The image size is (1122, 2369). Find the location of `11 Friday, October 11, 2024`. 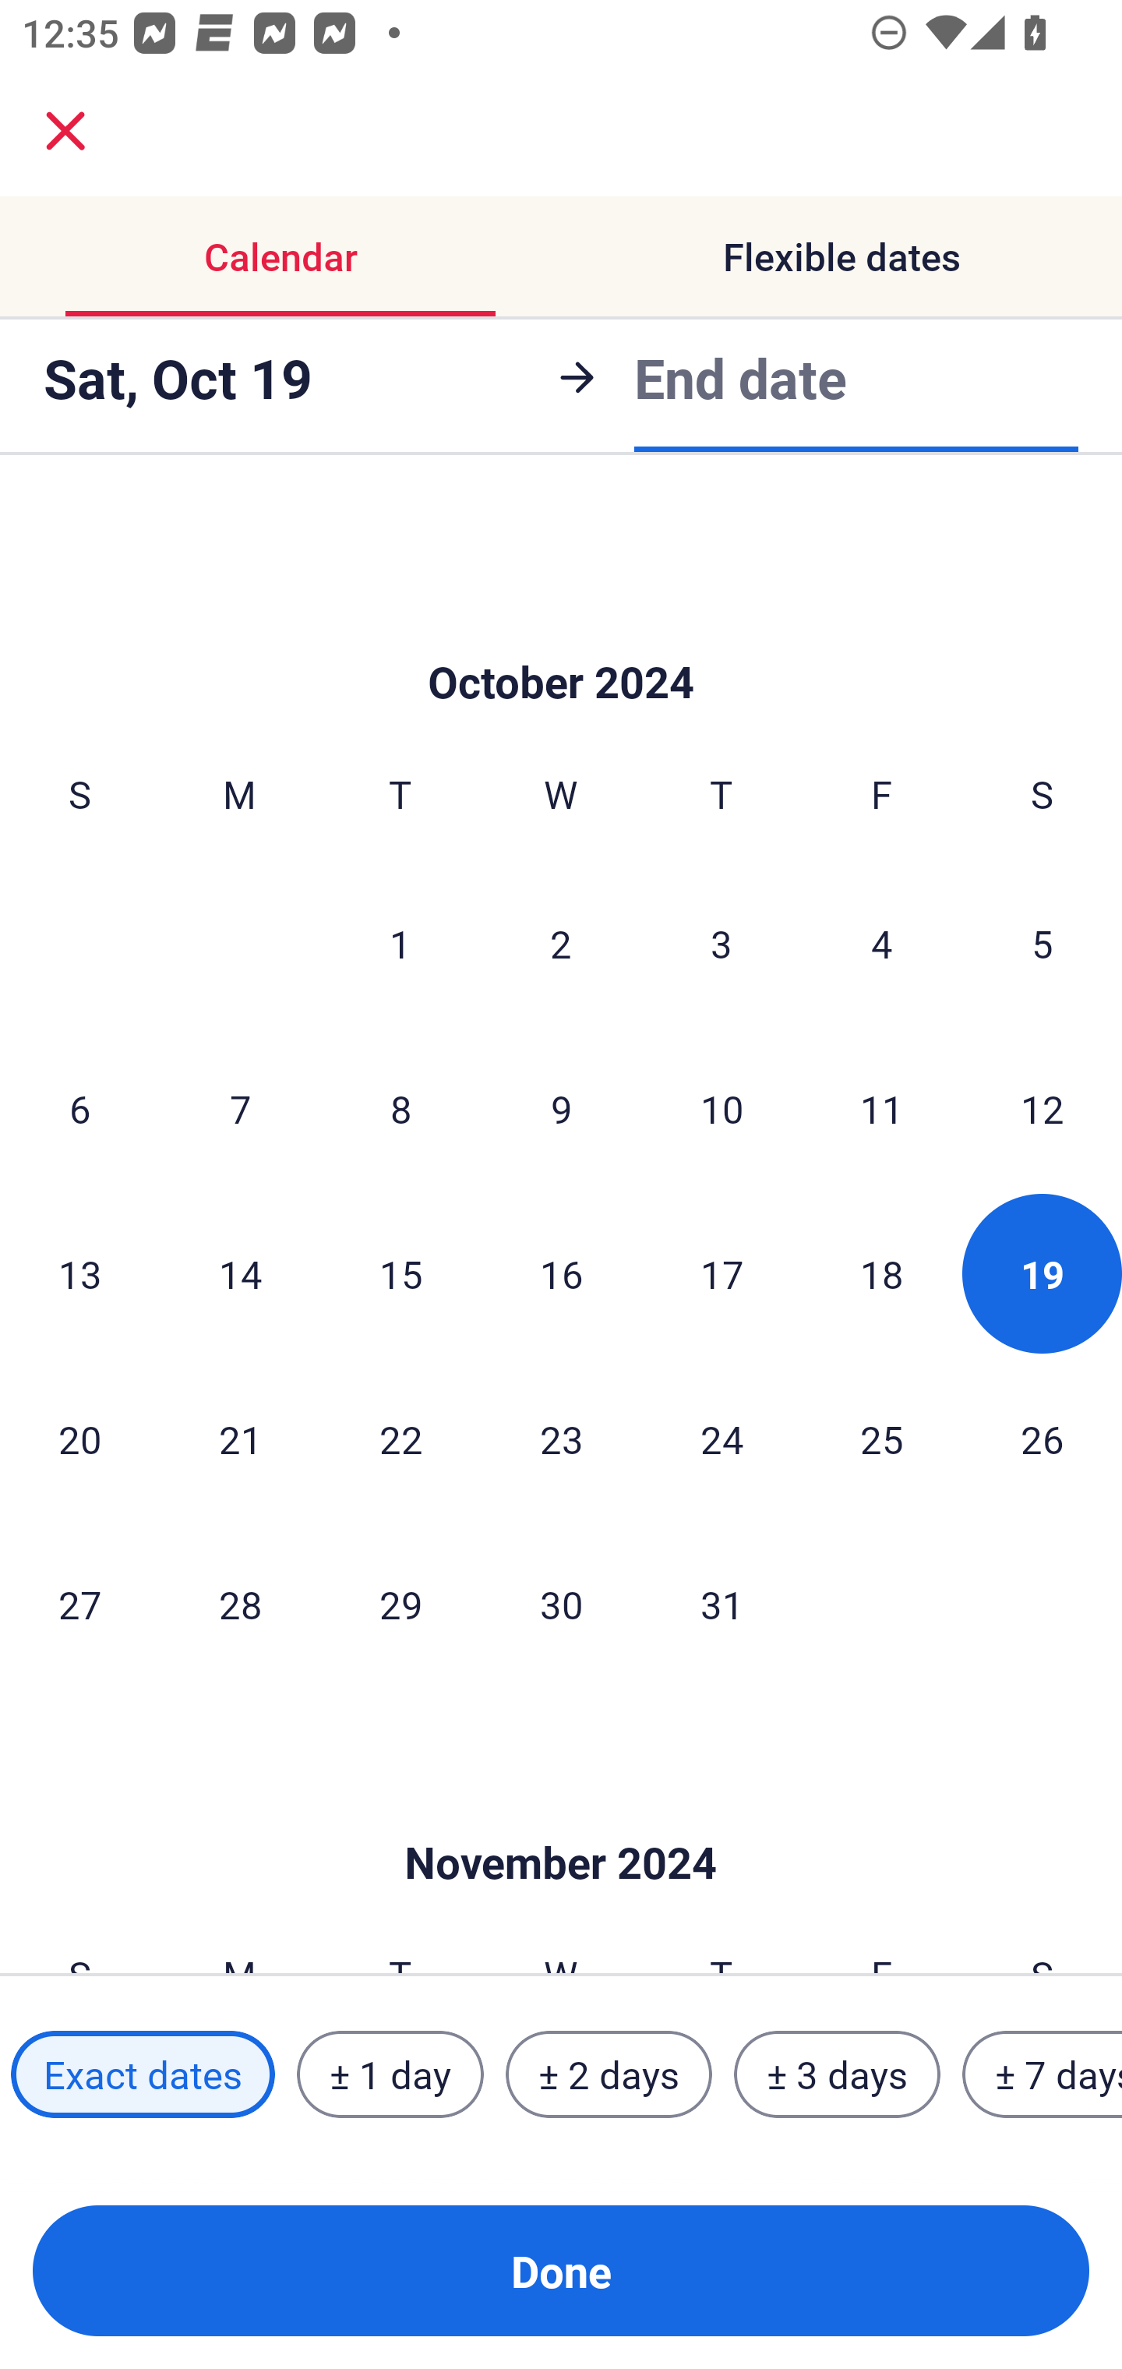

11 Friday, October 11, 2024 is located at coordinates (882, 1108).